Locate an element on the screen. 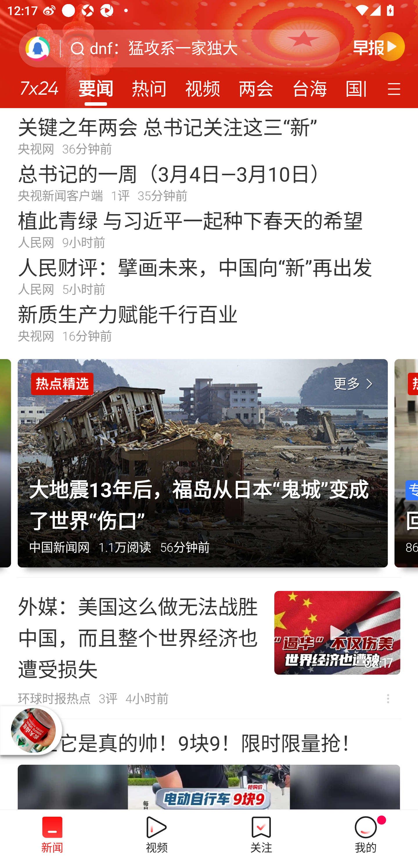 This screenshot has height=860, width=418. 刷新 is located at coordinates (38, 48).